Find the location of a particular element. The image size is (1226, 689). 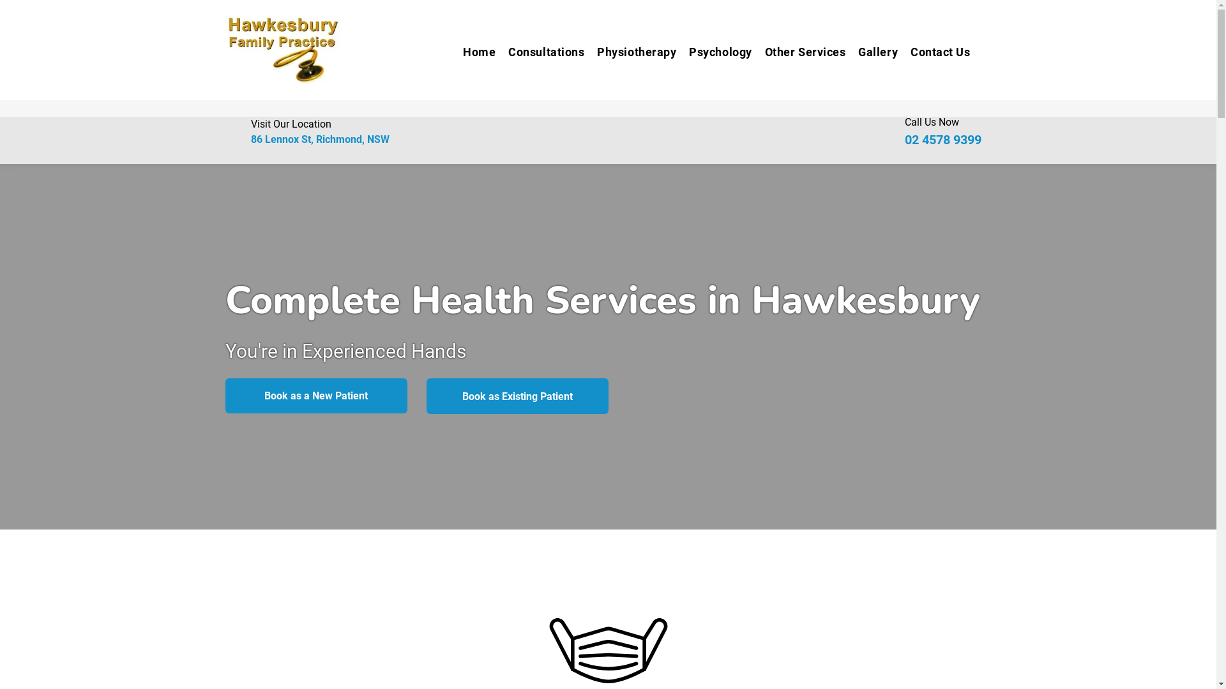

02 4578 9399 is located at coordinates (943, 140).